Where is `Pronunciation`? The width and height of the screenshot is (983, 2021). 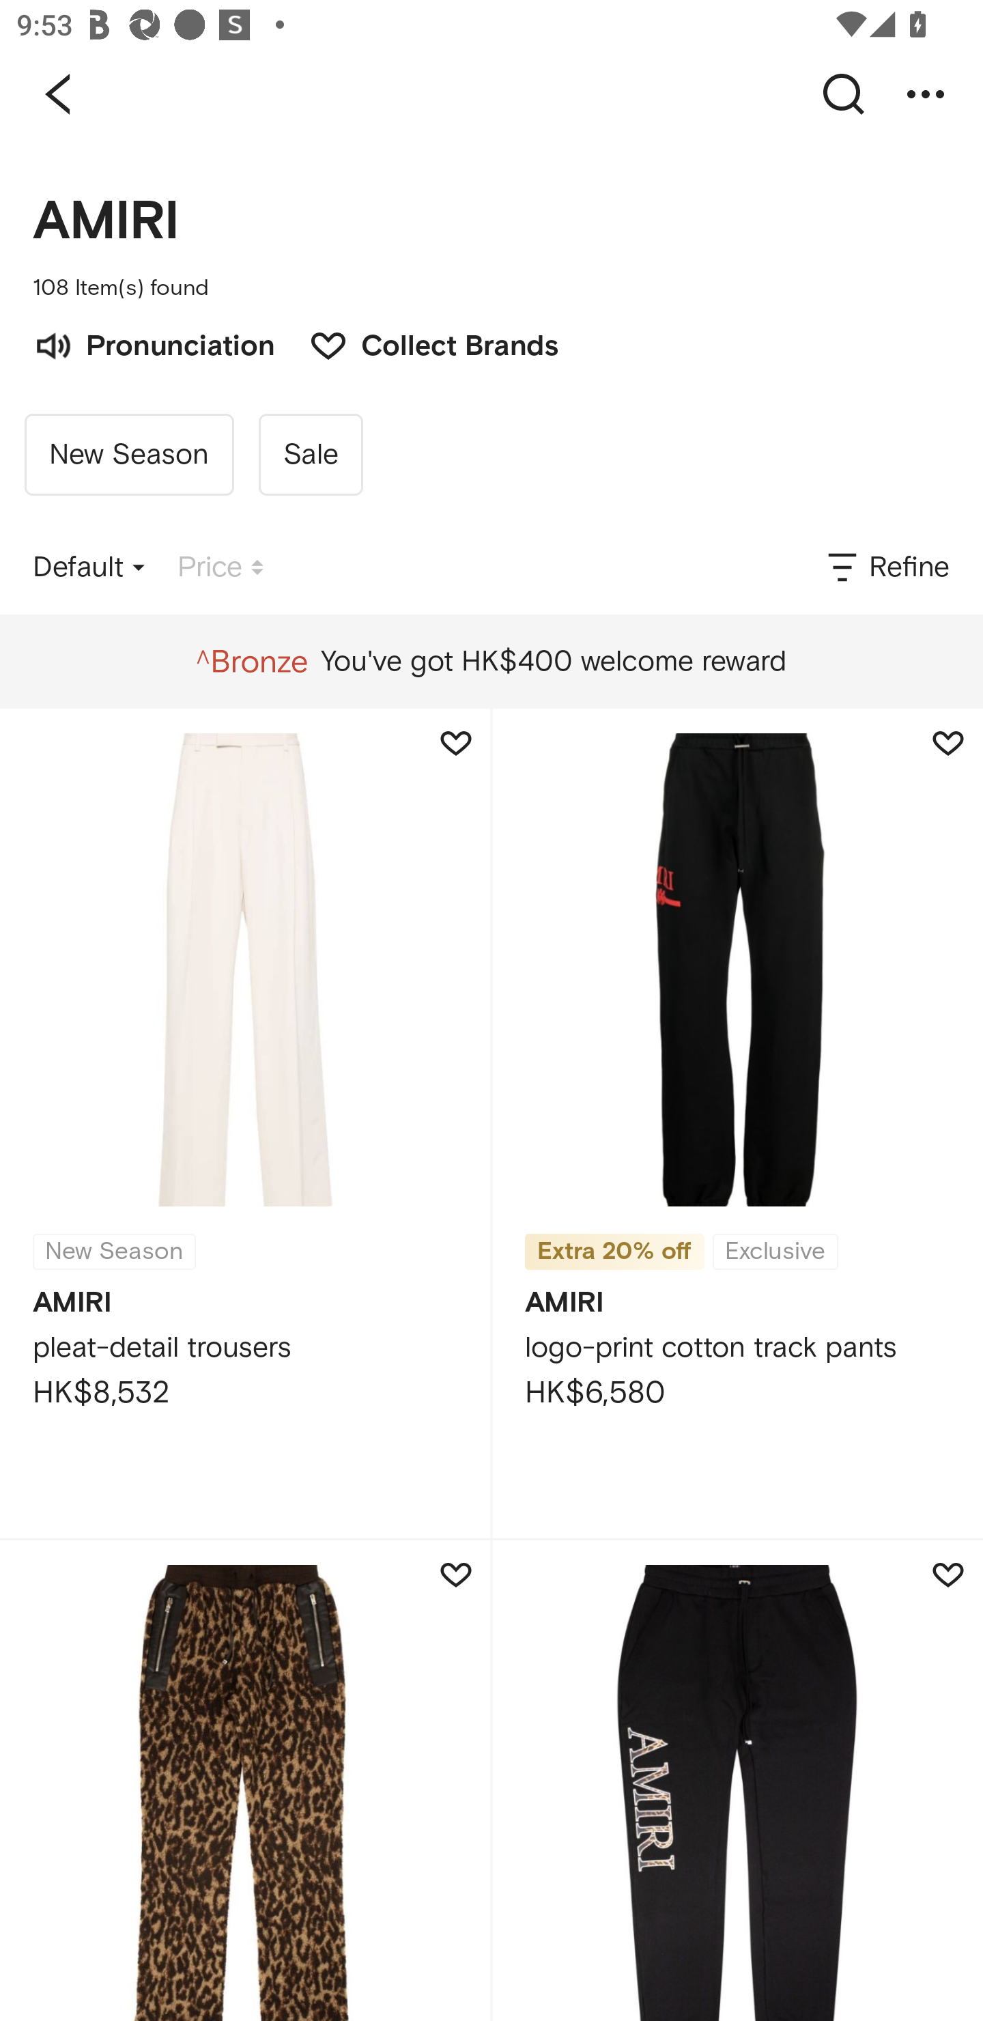
Pronunciation is located at coordinates (154, 343).